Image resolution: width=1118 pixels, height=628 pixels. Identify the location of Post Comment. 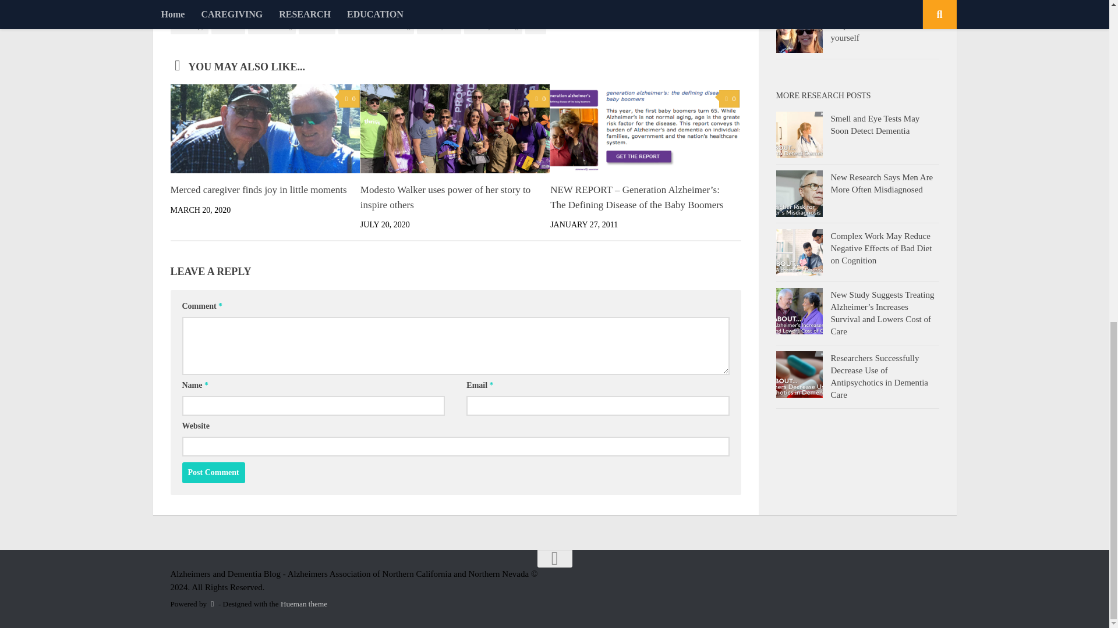
(213, 472).